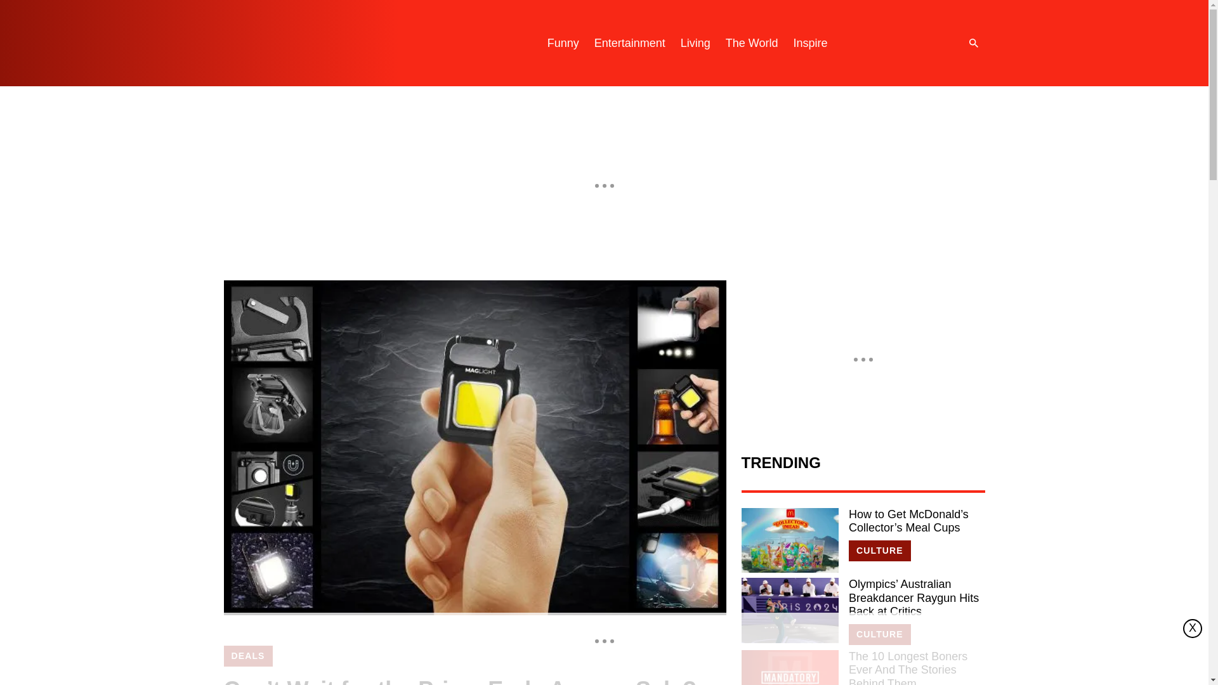  What do you see at coordinates (809, 43) in the screenshot?
I see `Inspire` at bounding box center [809, 43].